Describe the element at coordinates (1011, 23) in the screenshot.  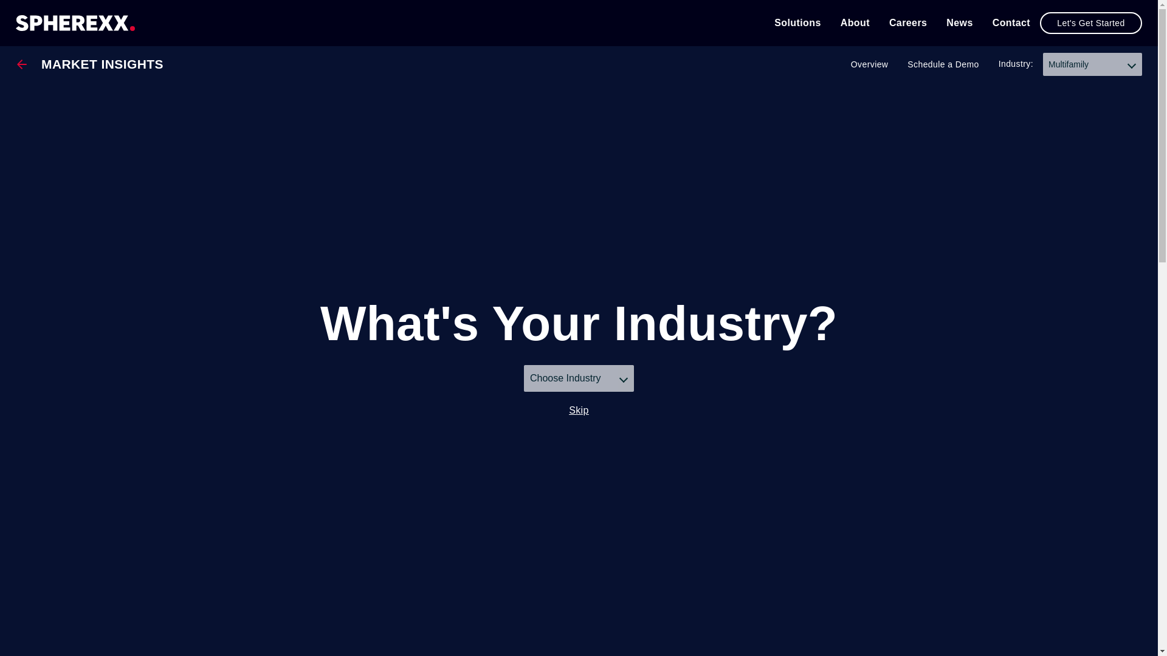
I see `Contact` at that location.